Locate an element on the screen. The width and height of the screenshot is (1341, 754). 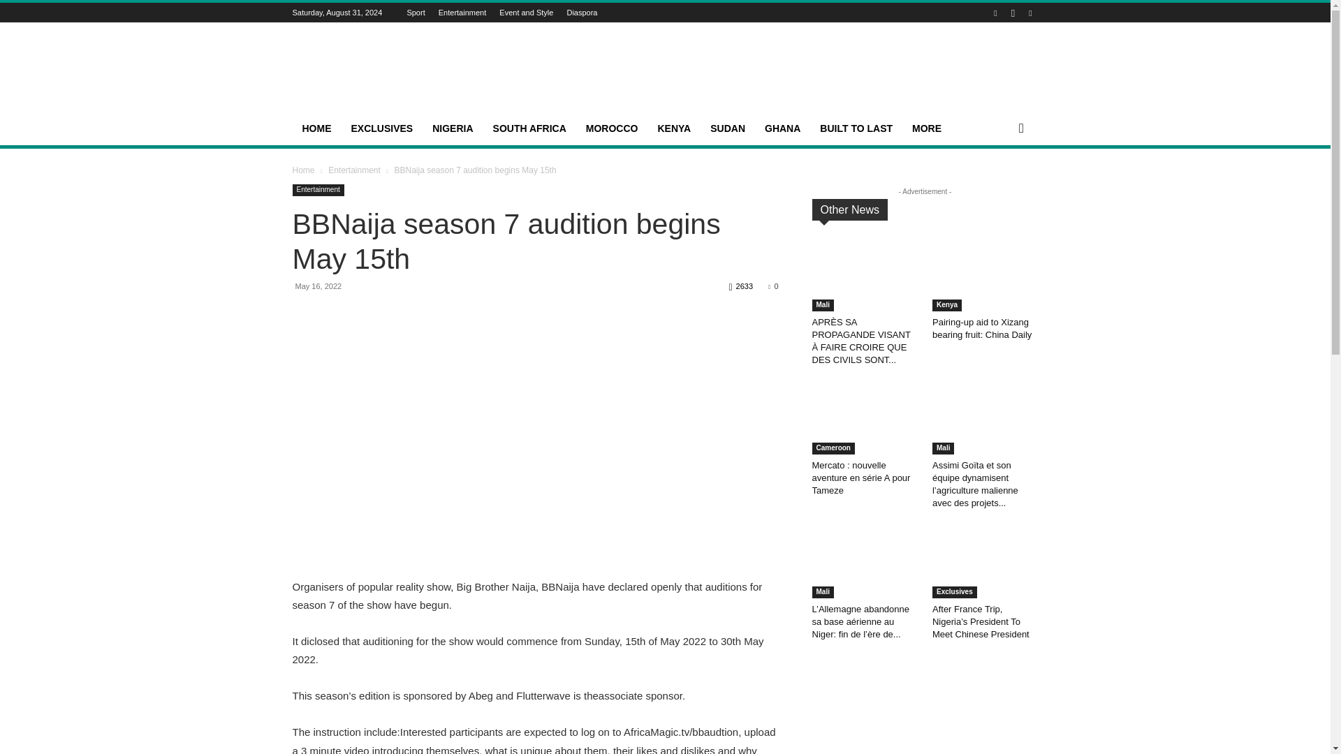
HOME is located at coordinates (316, 128).